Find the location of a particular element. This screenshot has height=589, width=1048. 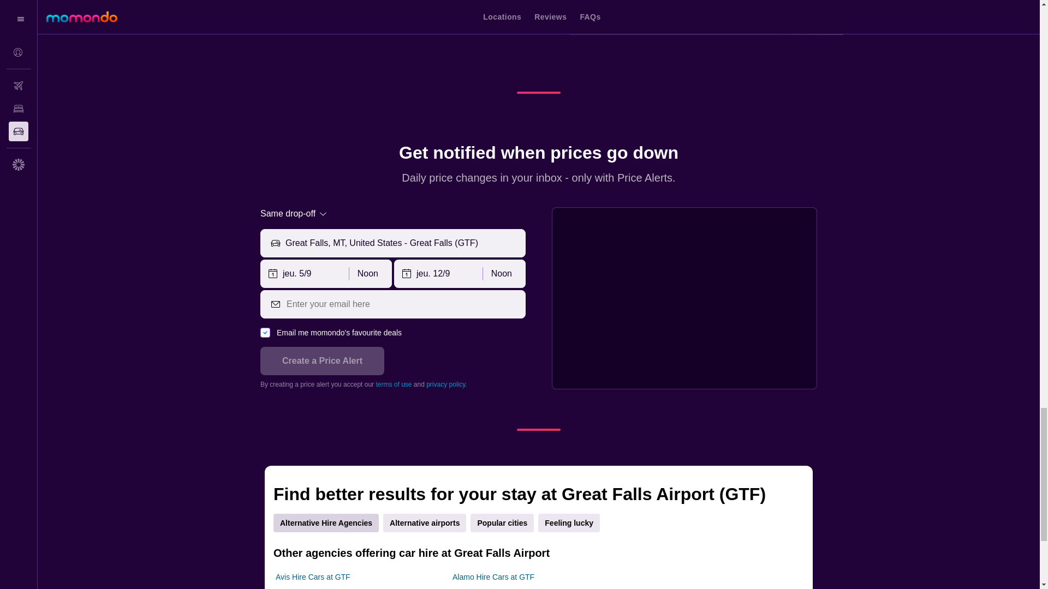

Alternative airports is located at coordinates (425, 522).